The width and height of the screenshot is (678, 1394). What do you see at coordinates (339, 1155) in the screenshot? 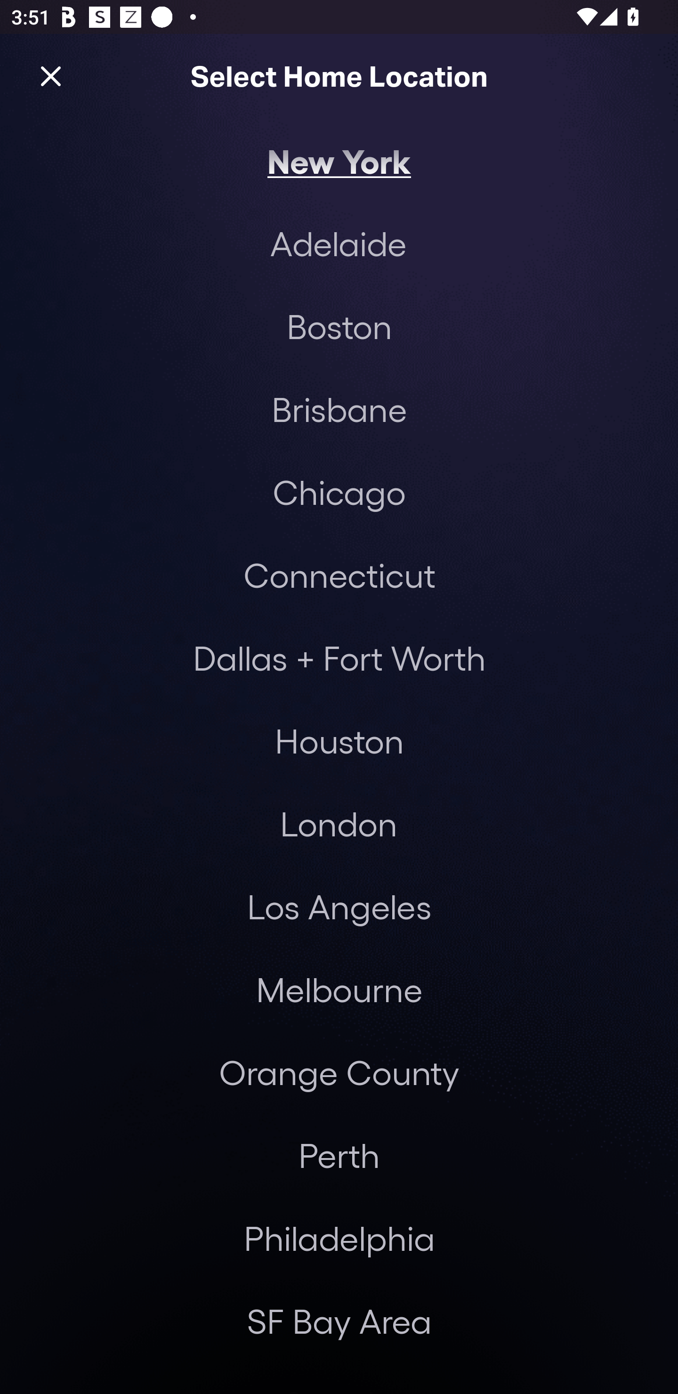
I see `Perth` at bounding box center [339, 1155].